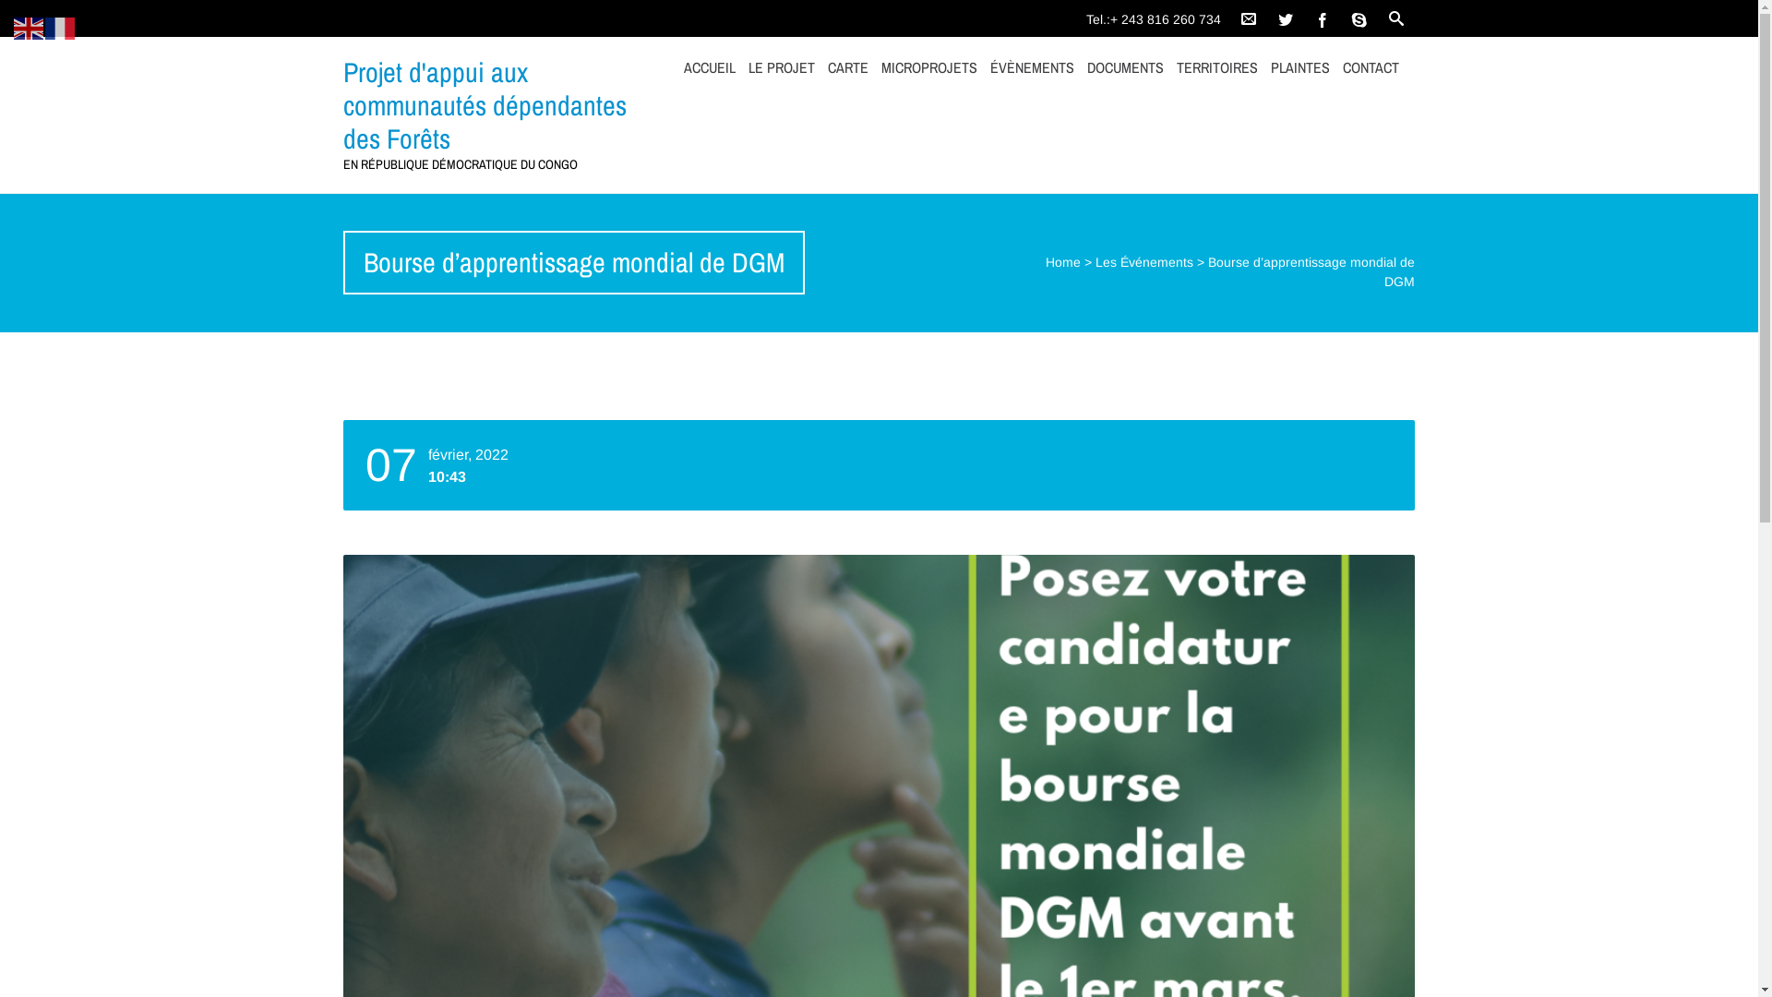 The image size is (1772, 997). Describe the element at coordinates (782, 67) in the screenshot. I see `LE PROJET` at that location.